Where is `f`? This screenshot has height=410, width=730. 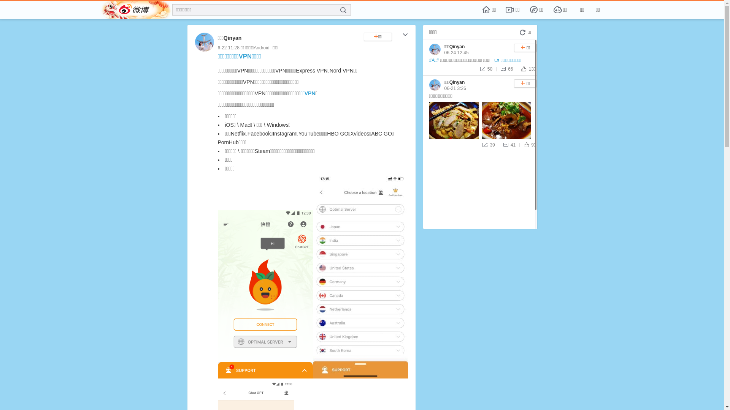
f is located at coordinates (343, 10).